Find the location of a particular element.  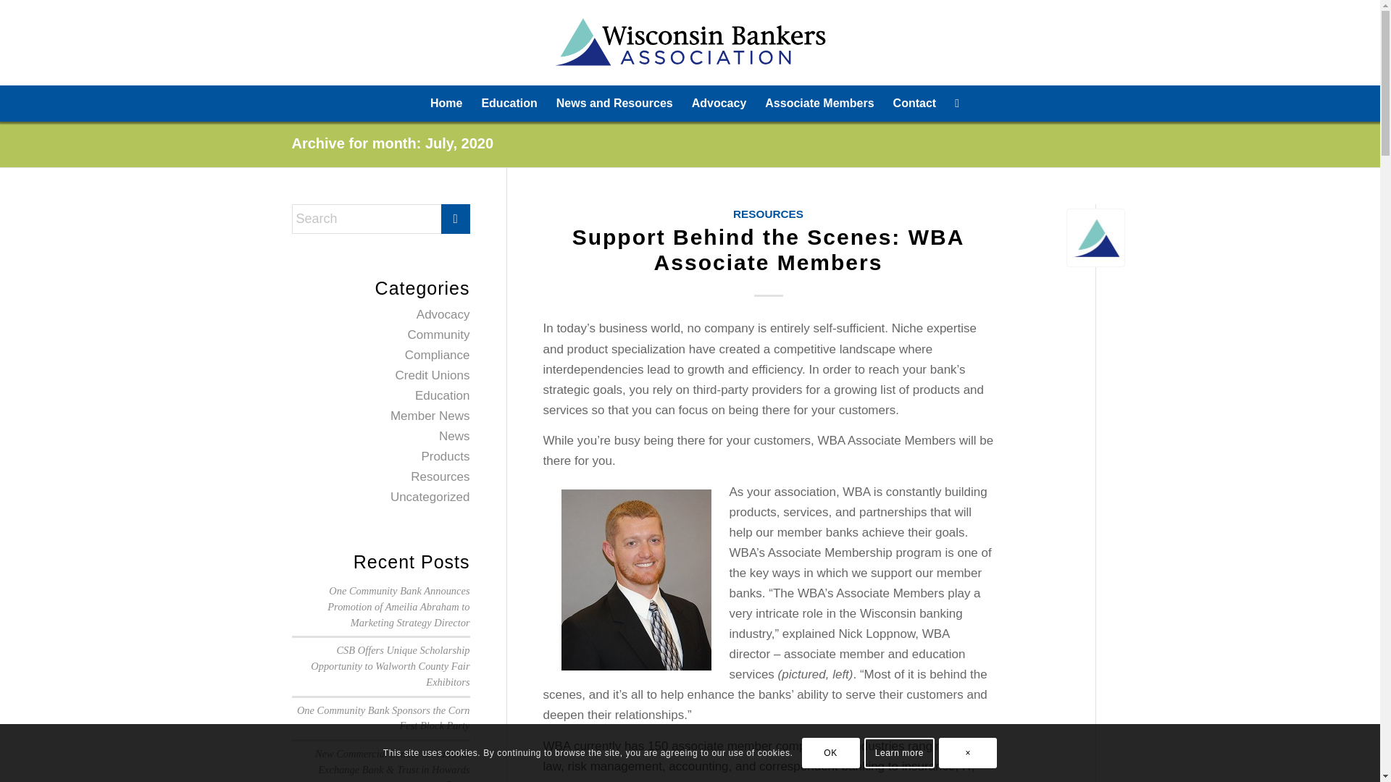

Wisconsin Bankers Association is located at coordinates (446, 103).